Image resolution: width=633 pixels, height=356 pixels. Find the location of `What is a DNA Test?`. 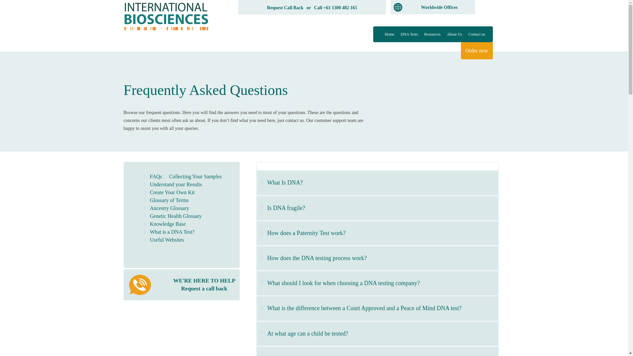

What is a DNA Test? is located at coordinates (172, 232).